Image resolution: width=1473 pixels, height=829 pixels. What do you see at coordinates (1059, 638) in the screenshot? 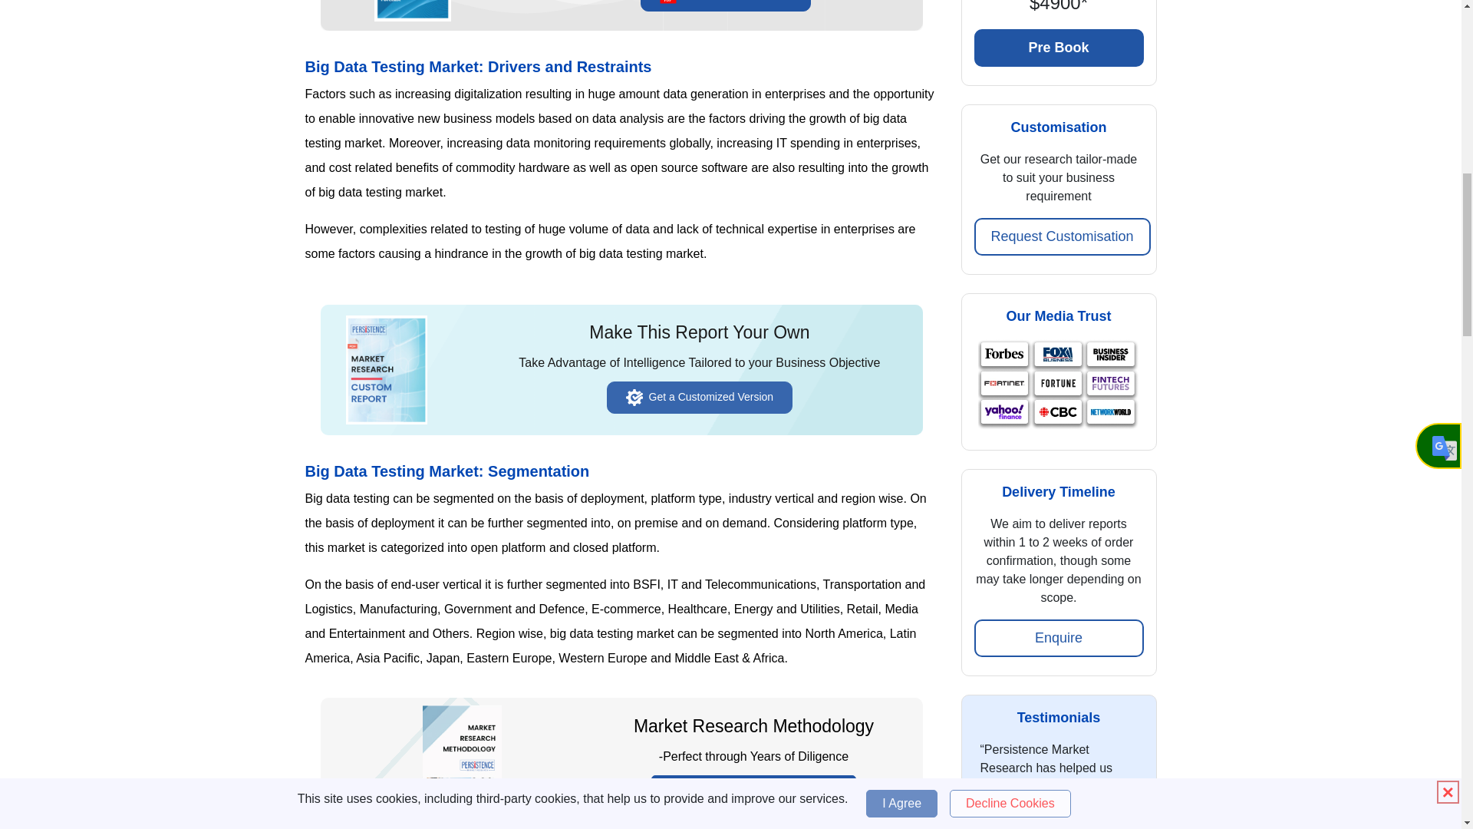
I see `Enquire` at bounding box center [1059, 638].